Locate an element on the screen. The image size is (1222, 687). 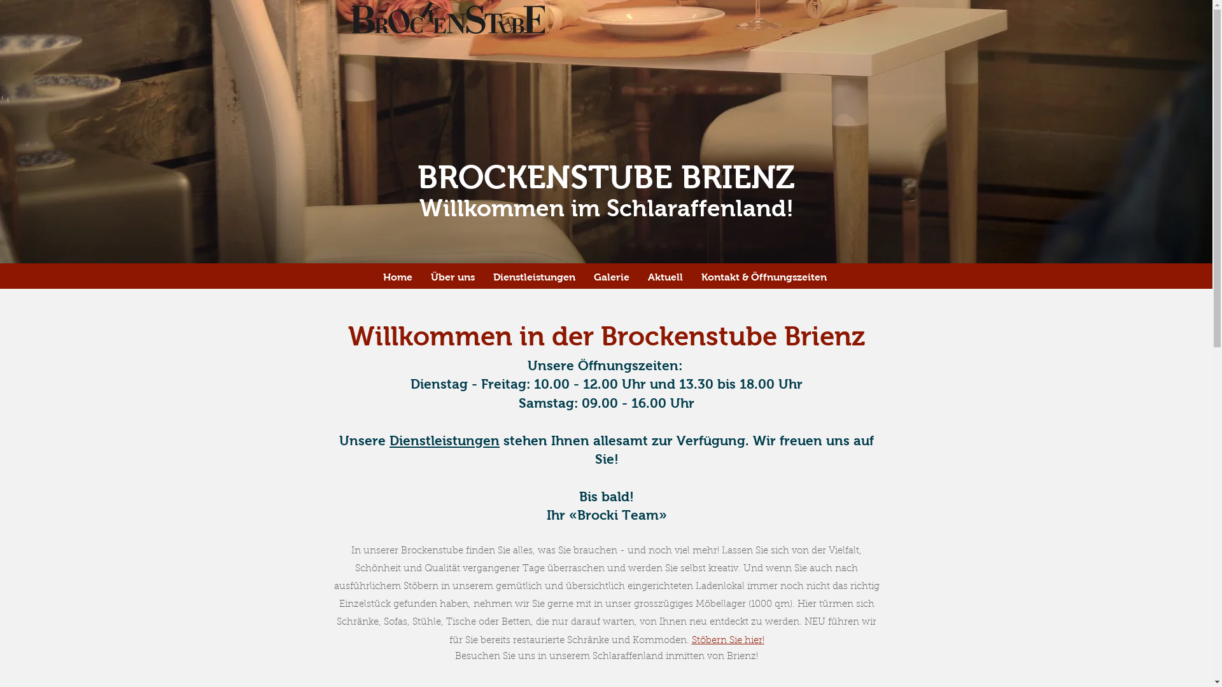
Dienstleistungen is located at coordinates (444, 440).